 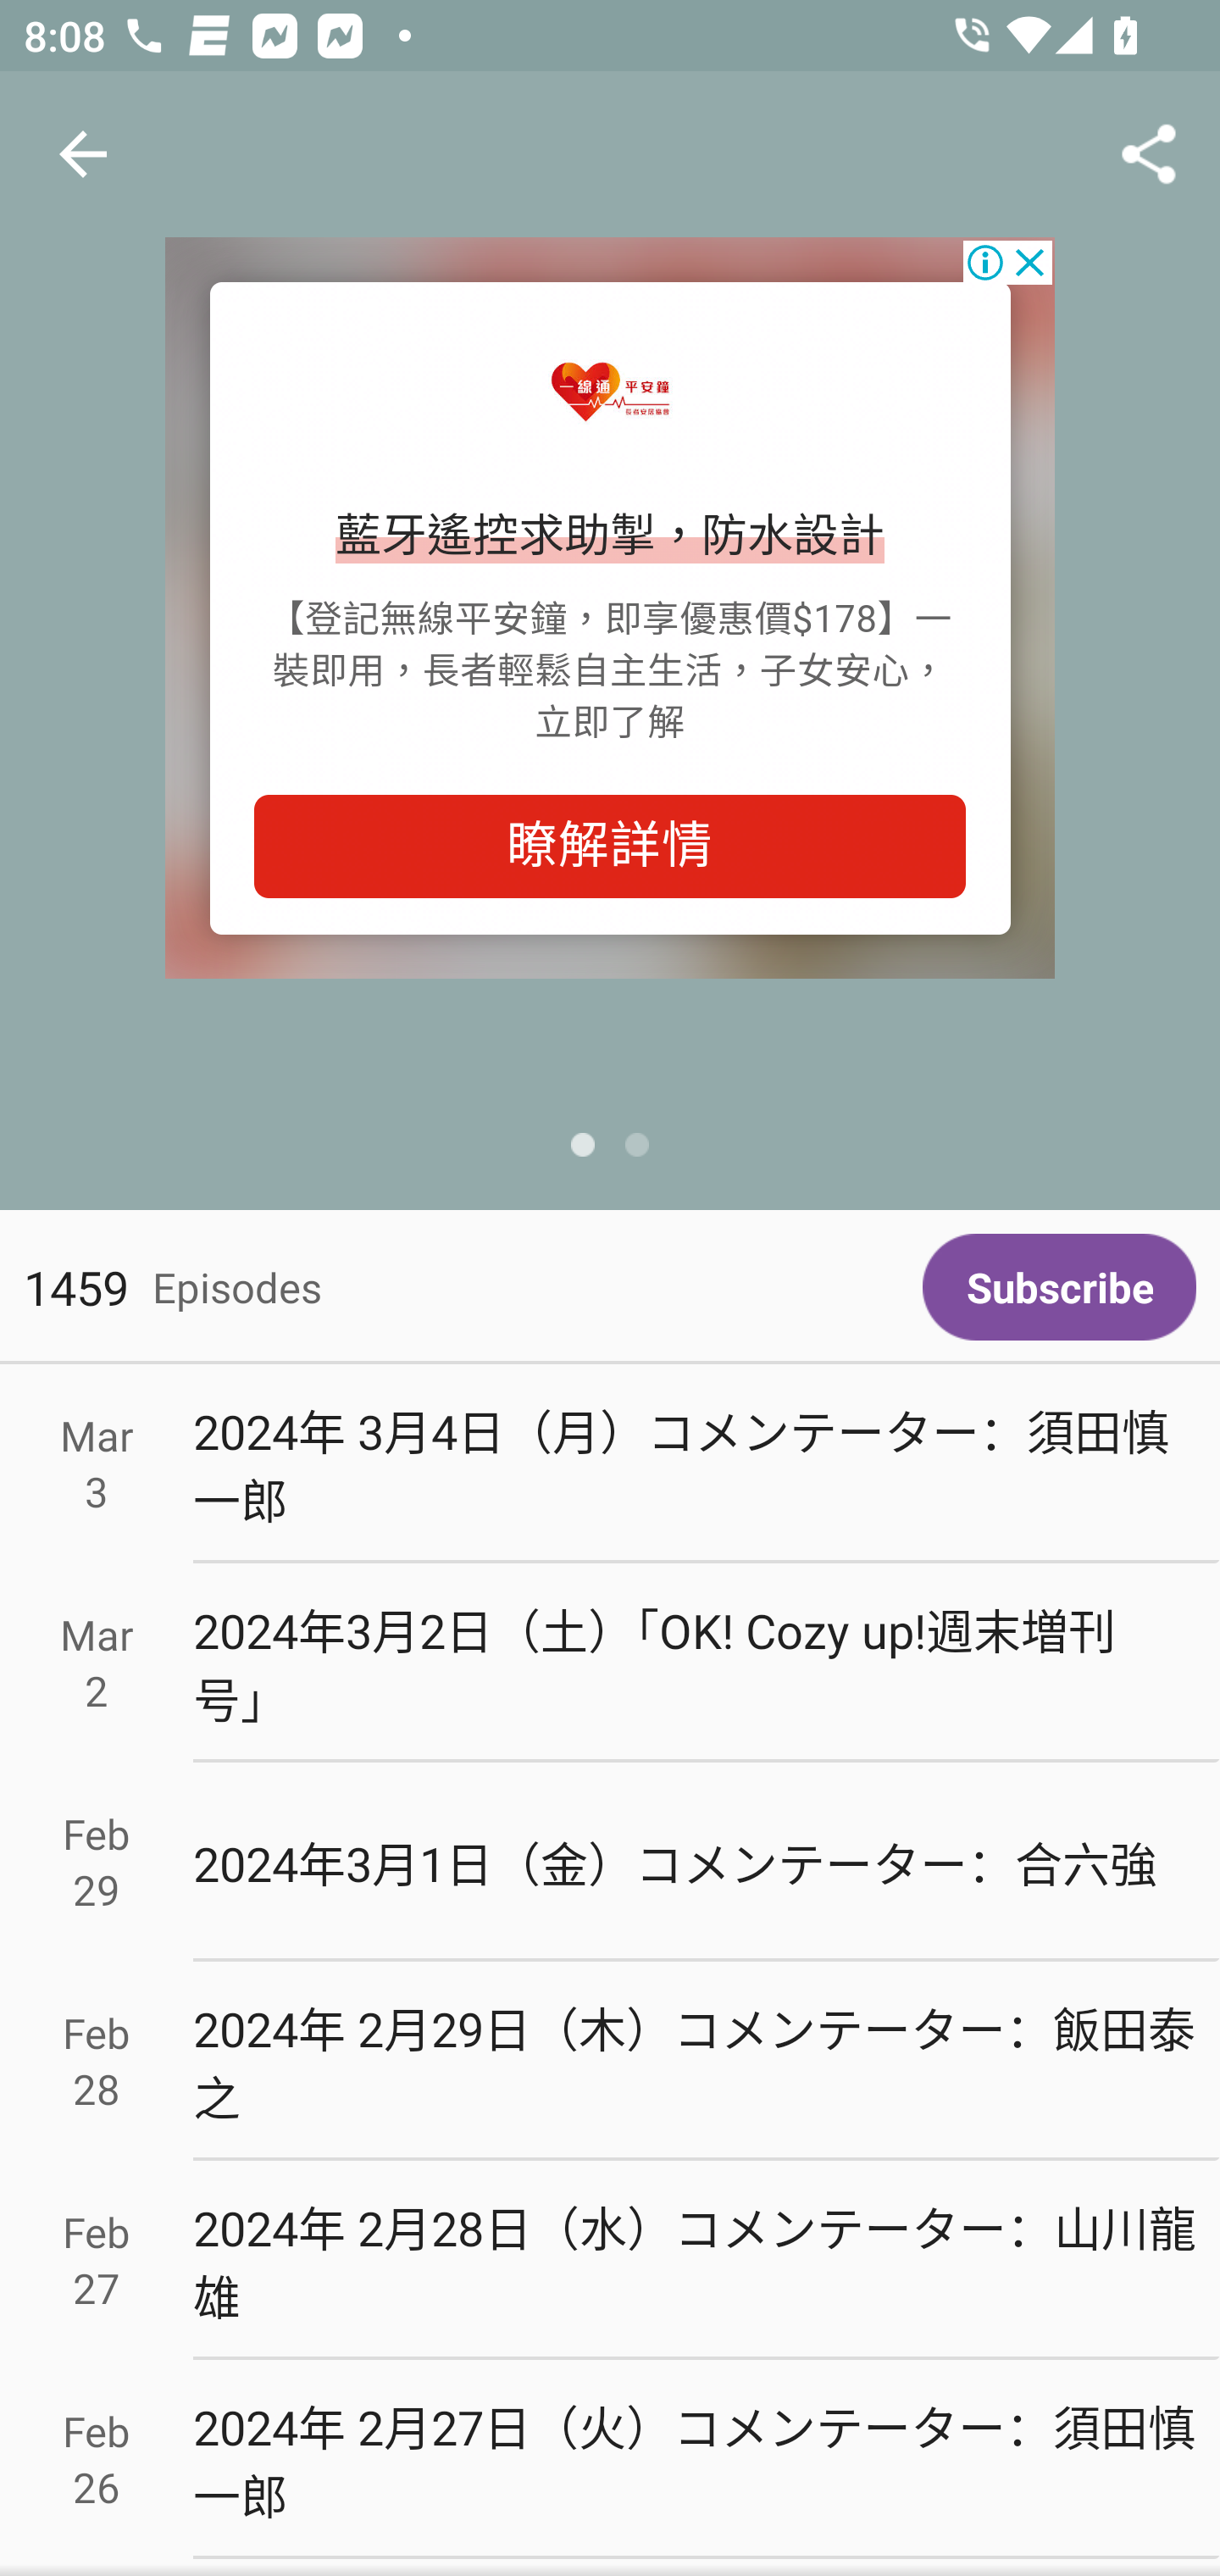 What do you see at coordinates (610, 2062) in the screenshot?
I see `Feb 28 2024年 2月29日（木）コメンテーター：飯田泰之` at bounding box center [610, 2062].